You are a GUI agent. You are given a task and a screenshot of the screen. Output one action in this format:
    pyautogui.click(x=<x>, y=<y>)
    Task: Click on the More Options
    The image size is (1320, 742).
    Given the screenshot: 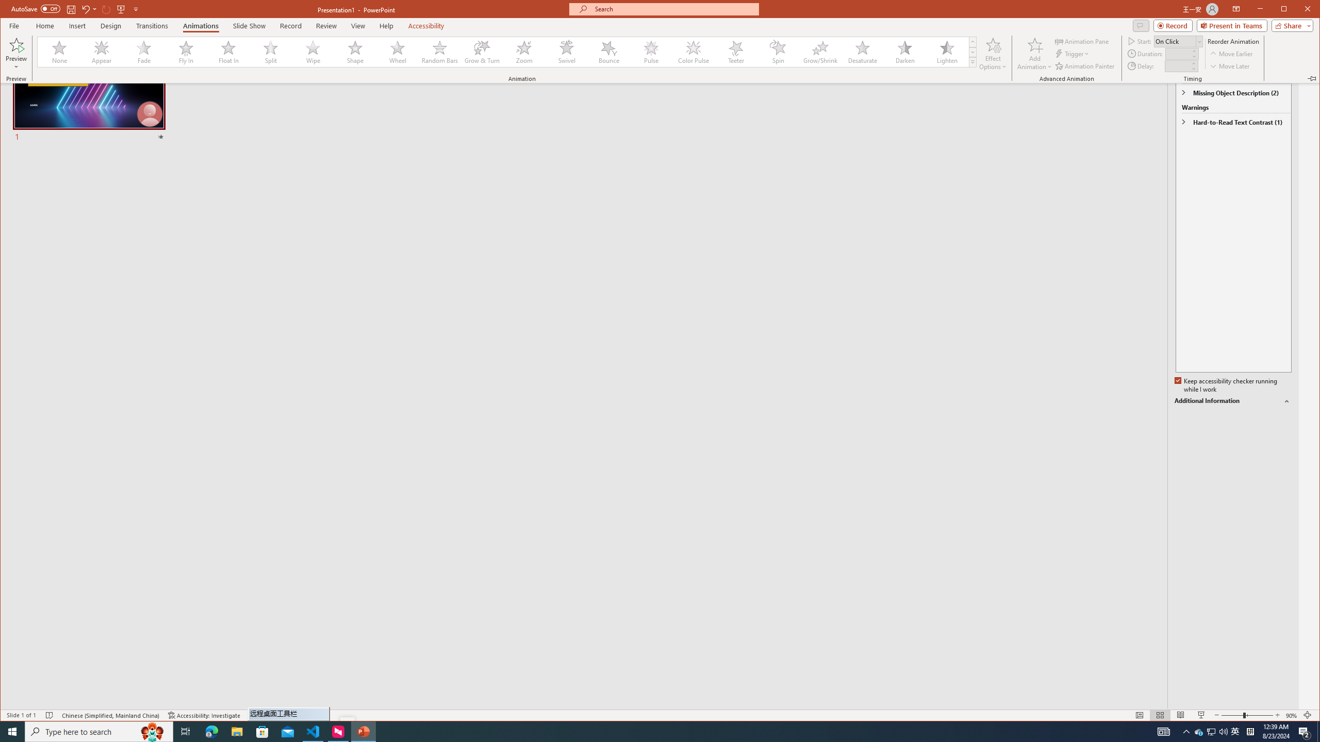 What is the action you would take?
    pyautogui.click(x=96, y=9)
    